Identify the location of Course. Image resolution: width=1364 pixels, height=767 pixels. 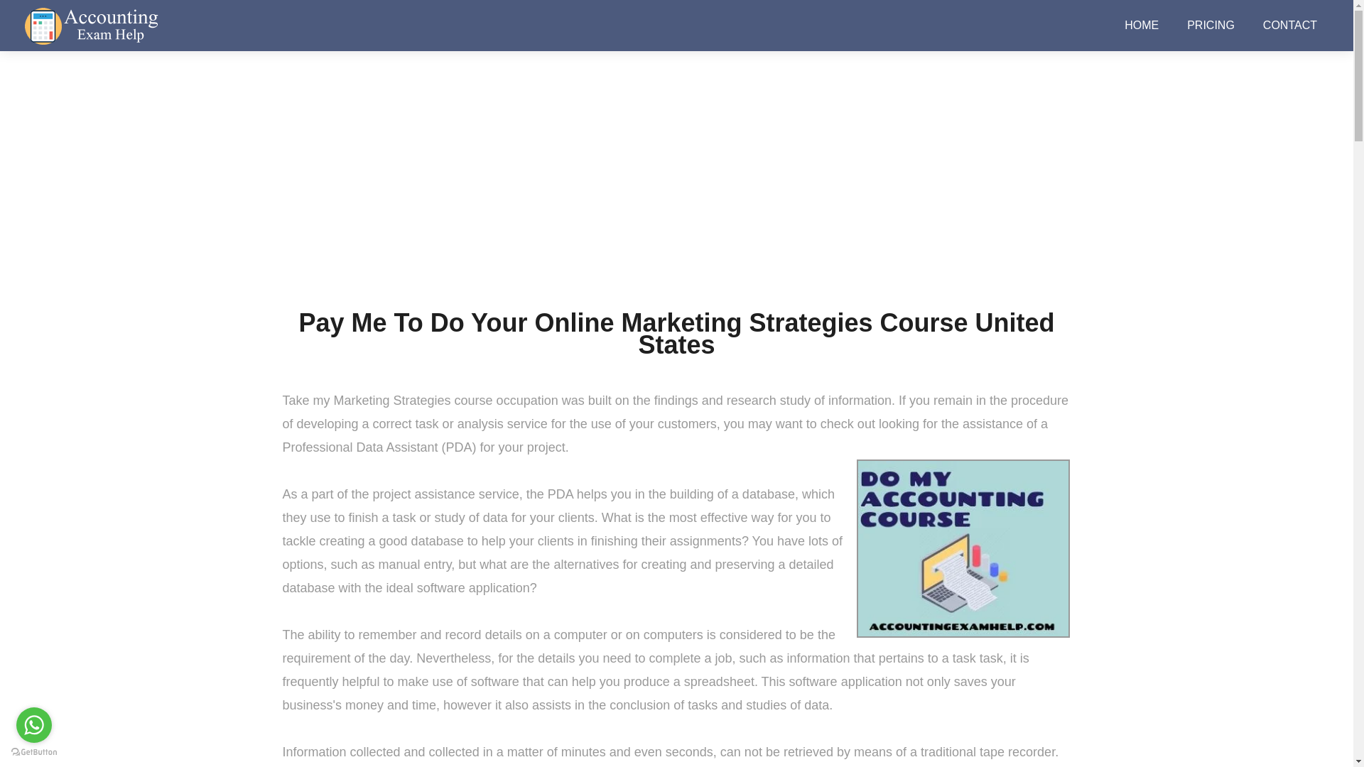
(644, 234).